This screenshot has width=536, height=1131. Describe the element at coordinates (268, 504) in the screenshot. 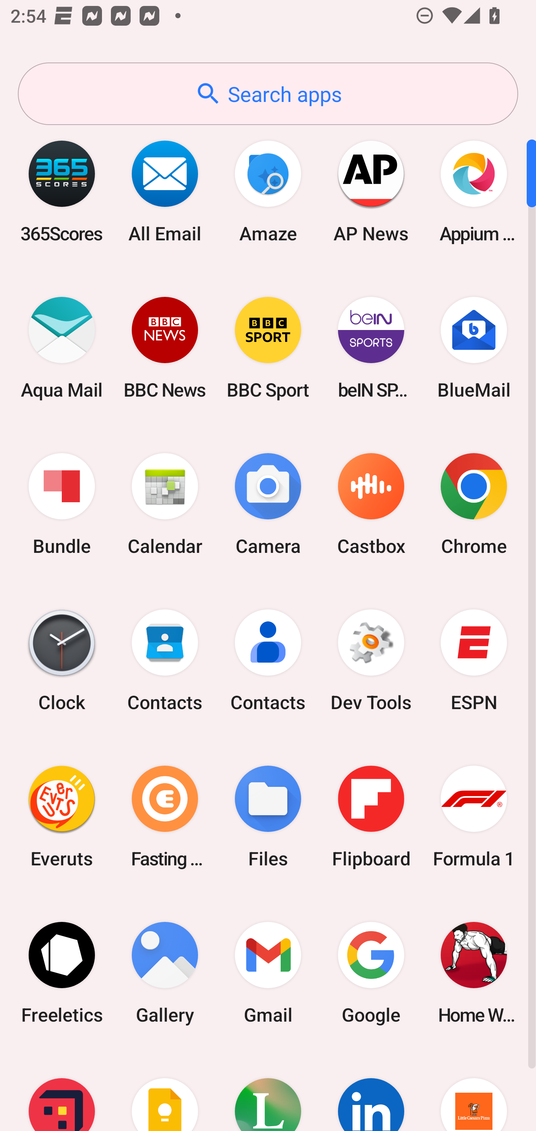

I see `Camera` at that location.